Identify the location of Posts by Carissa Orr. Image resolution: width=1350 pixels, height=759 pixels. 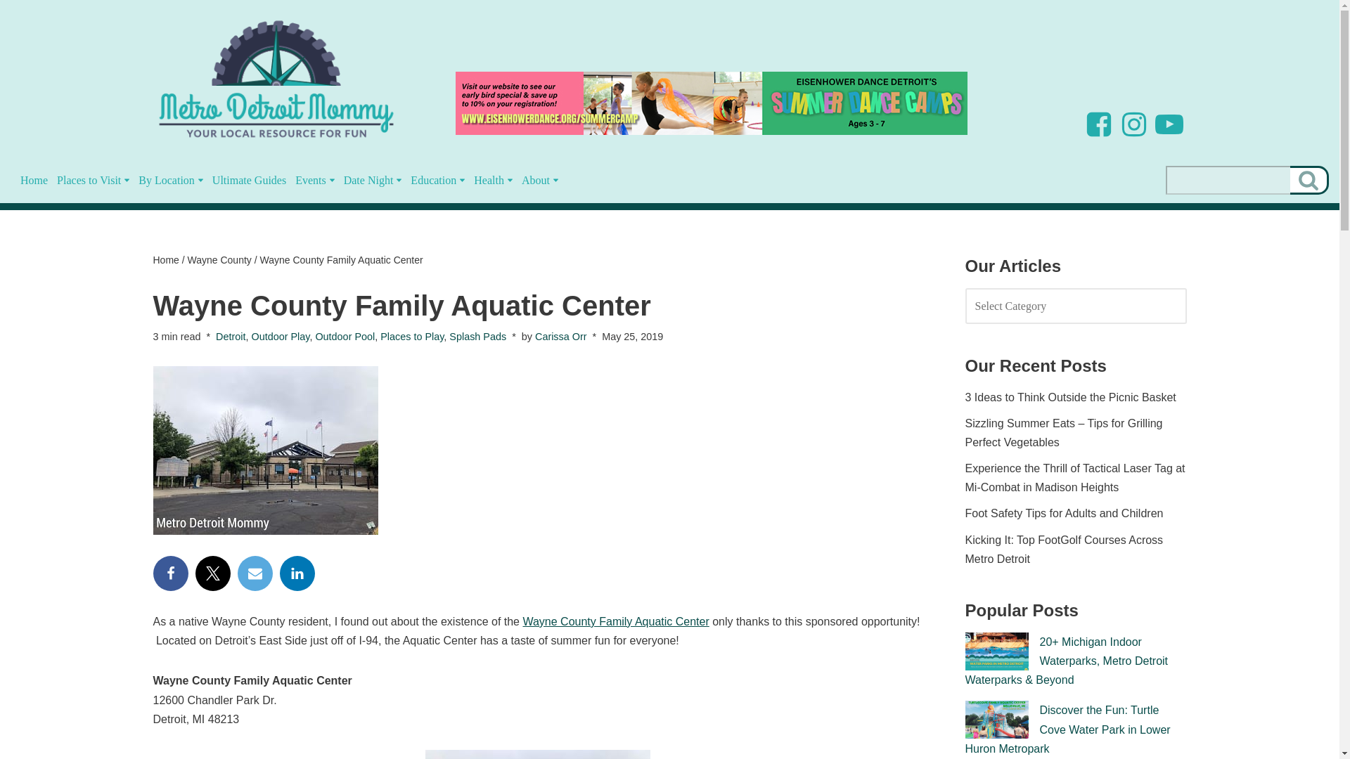
(561, 336).